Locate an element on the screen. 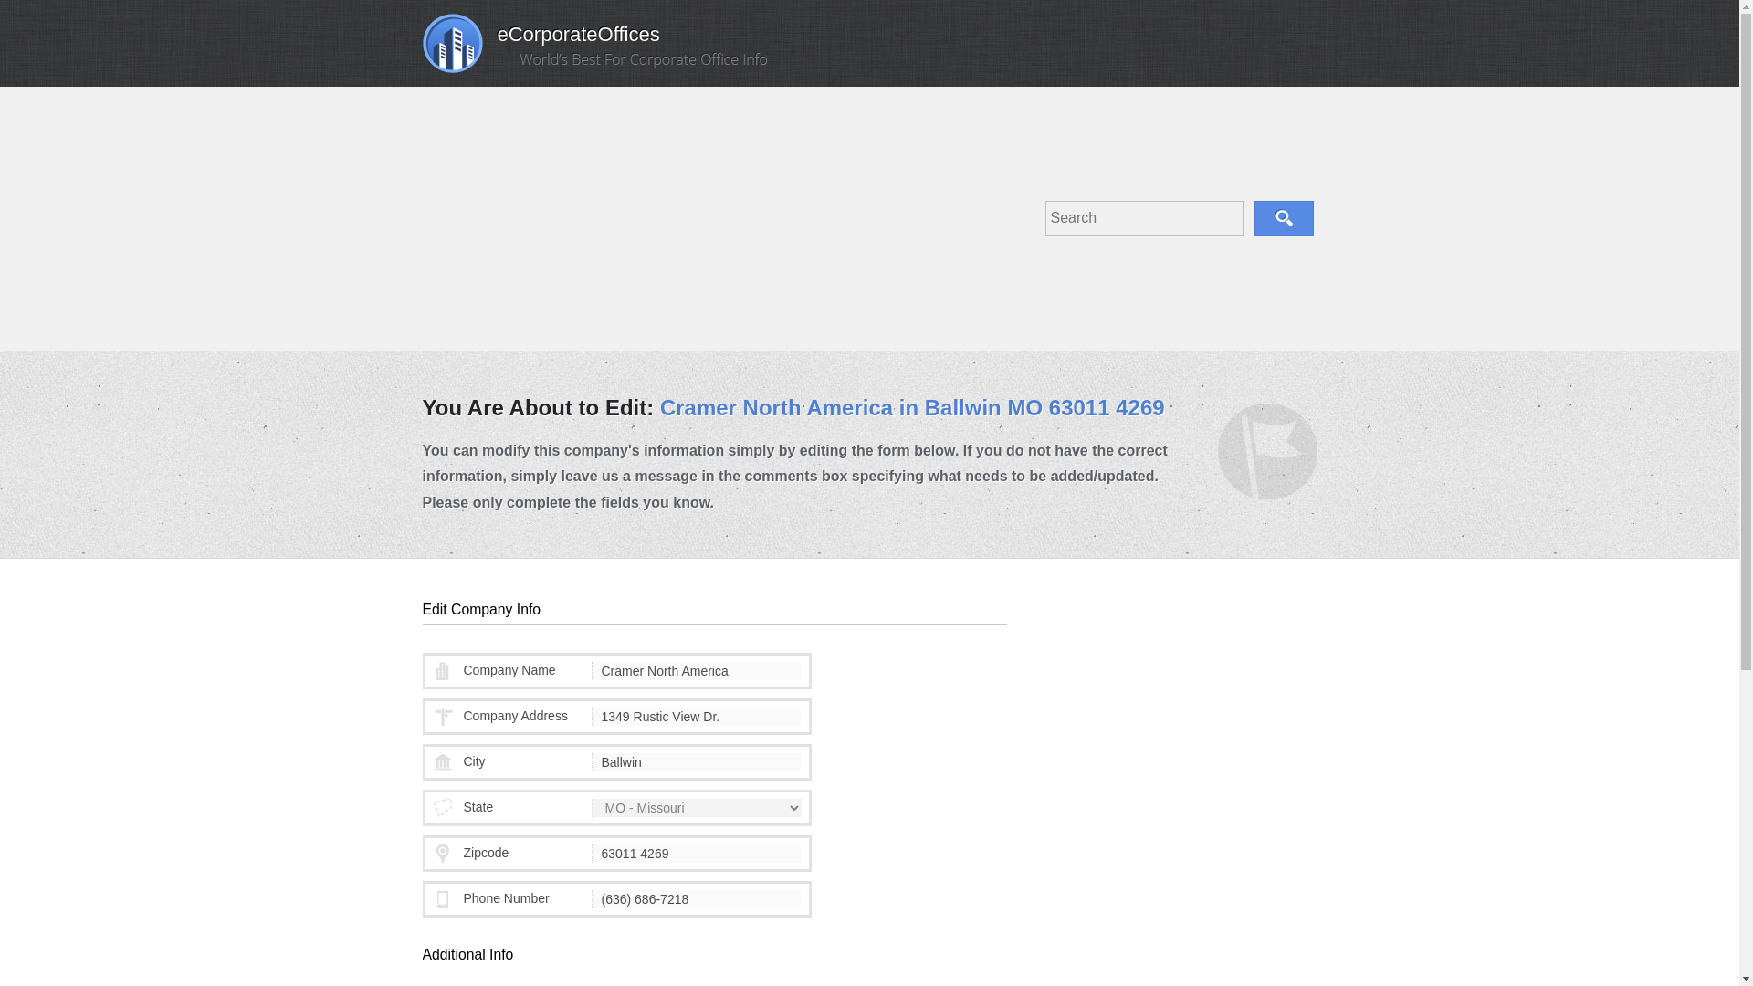  63011 4269 is located at coordinates (696, 853).